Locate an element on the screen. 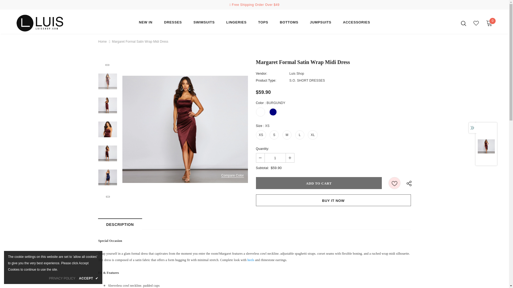  JUMPSUITS is located at coordinates (321, 23).